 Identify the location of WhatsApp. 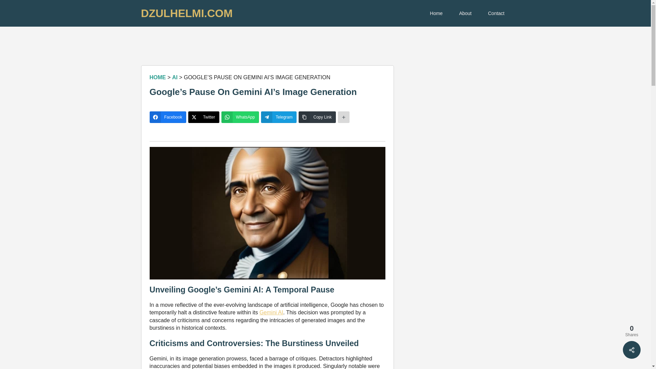
(240, 117).